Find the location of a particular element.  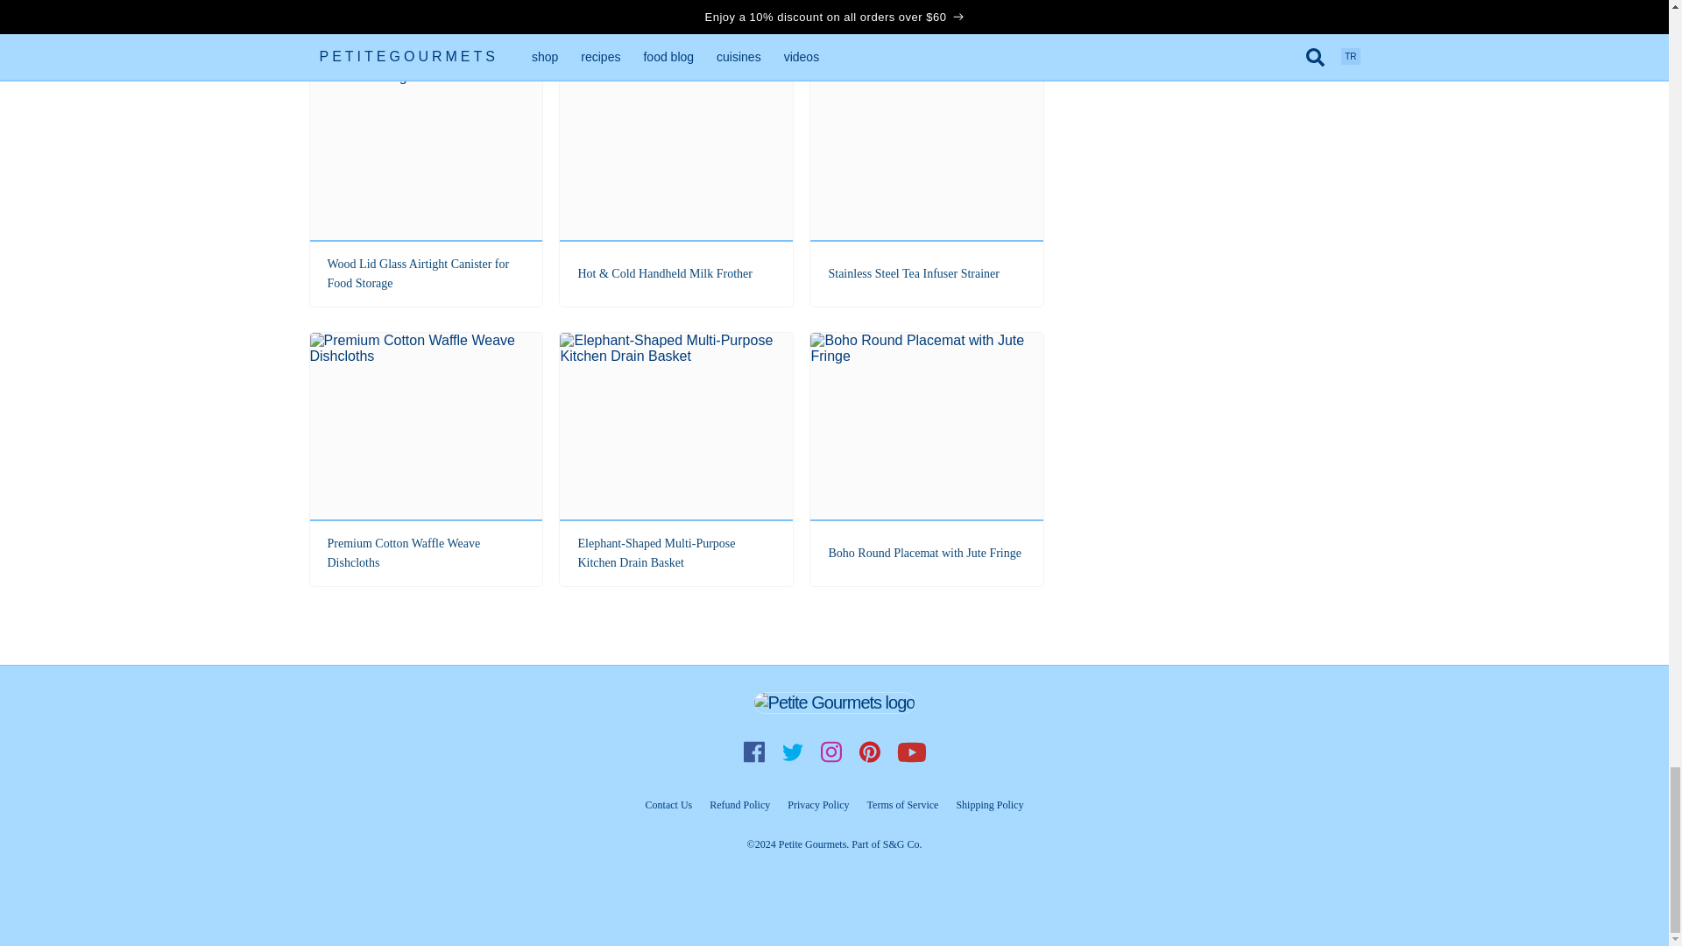

subscribe on youtube is located at coordinates (910, 752).